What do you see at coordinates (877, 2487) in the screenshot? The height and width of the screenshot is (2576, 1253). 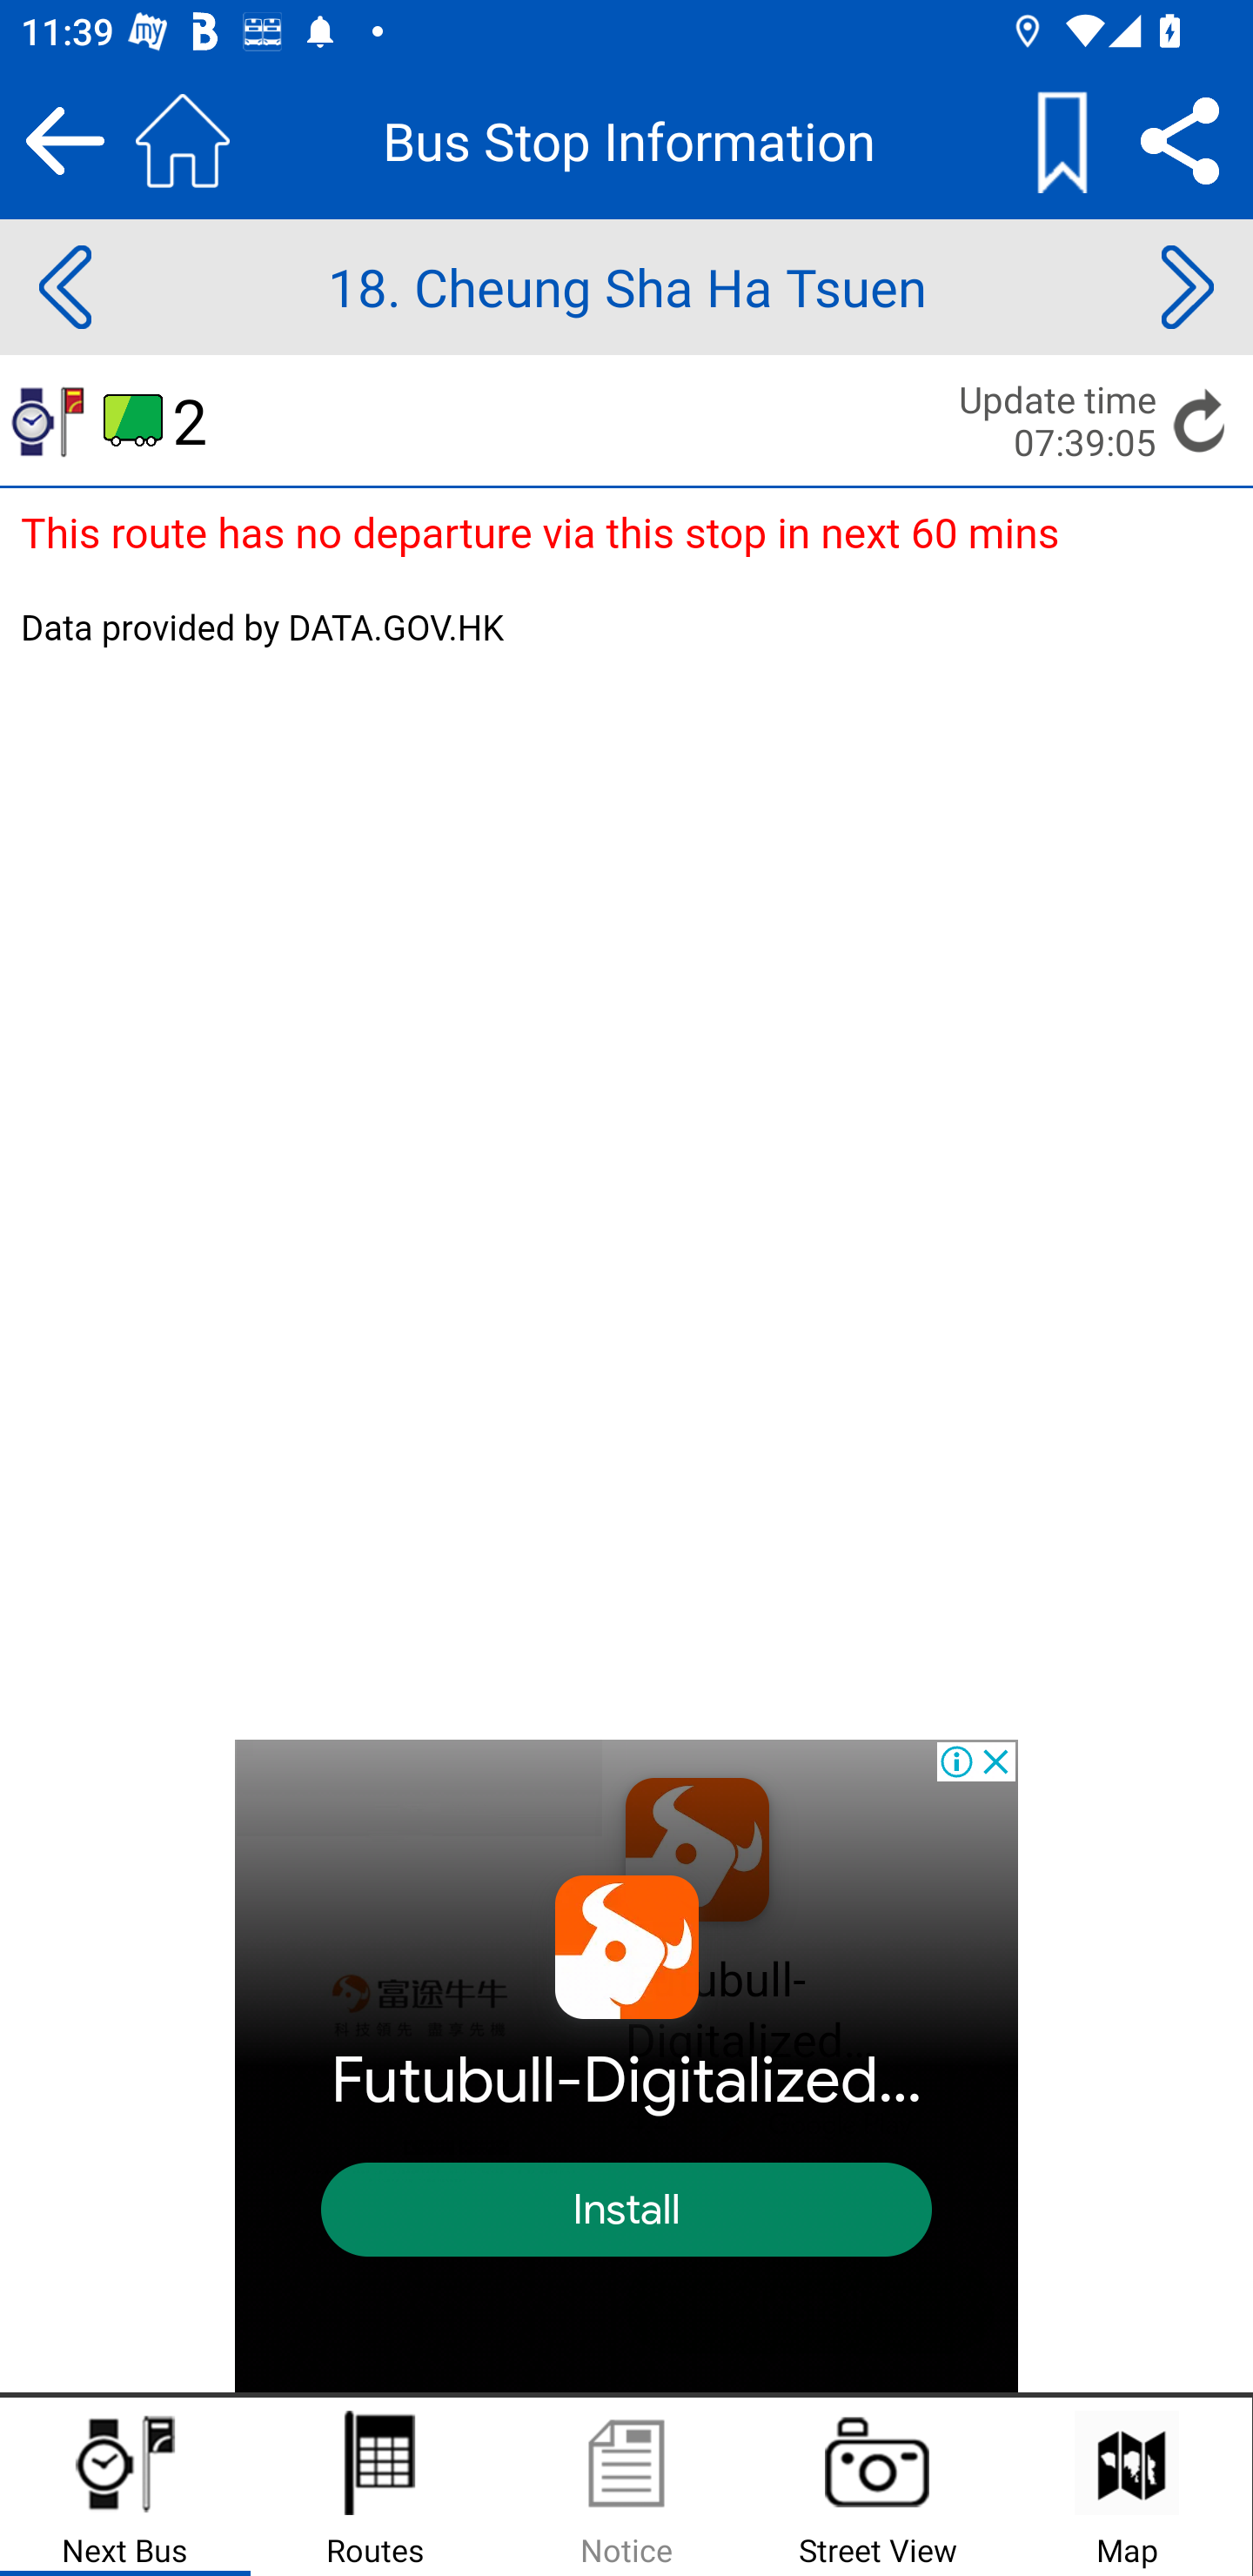 I see `Street View` at bounding box center [877, 2487].